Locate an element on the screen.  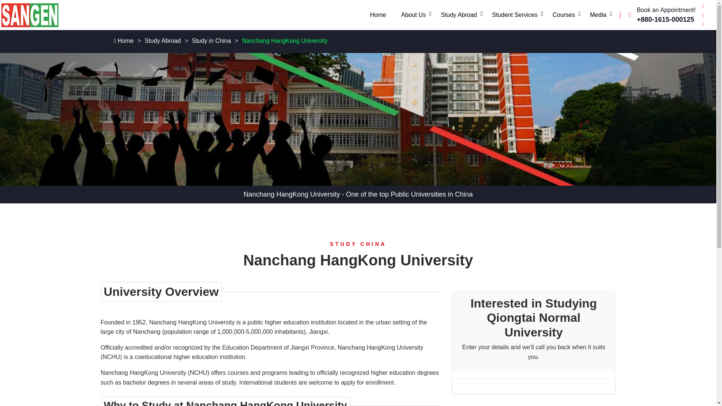
Home is located at coordinates (378, 15).